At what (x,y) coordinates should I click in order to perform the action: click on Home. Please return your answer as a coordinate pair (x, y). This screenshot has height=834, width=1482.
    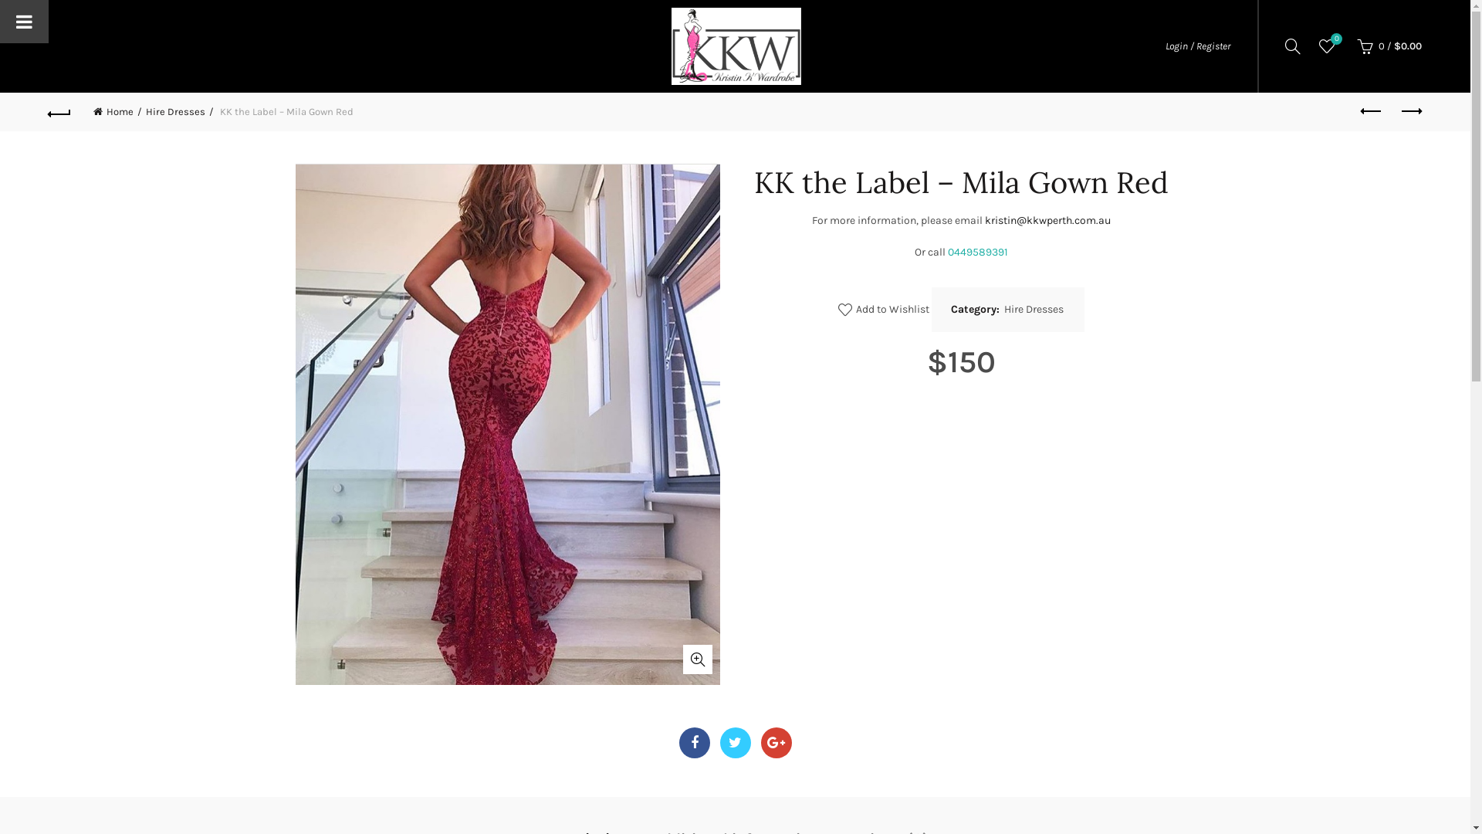
    Looking at the image, I should click on (117, 111).